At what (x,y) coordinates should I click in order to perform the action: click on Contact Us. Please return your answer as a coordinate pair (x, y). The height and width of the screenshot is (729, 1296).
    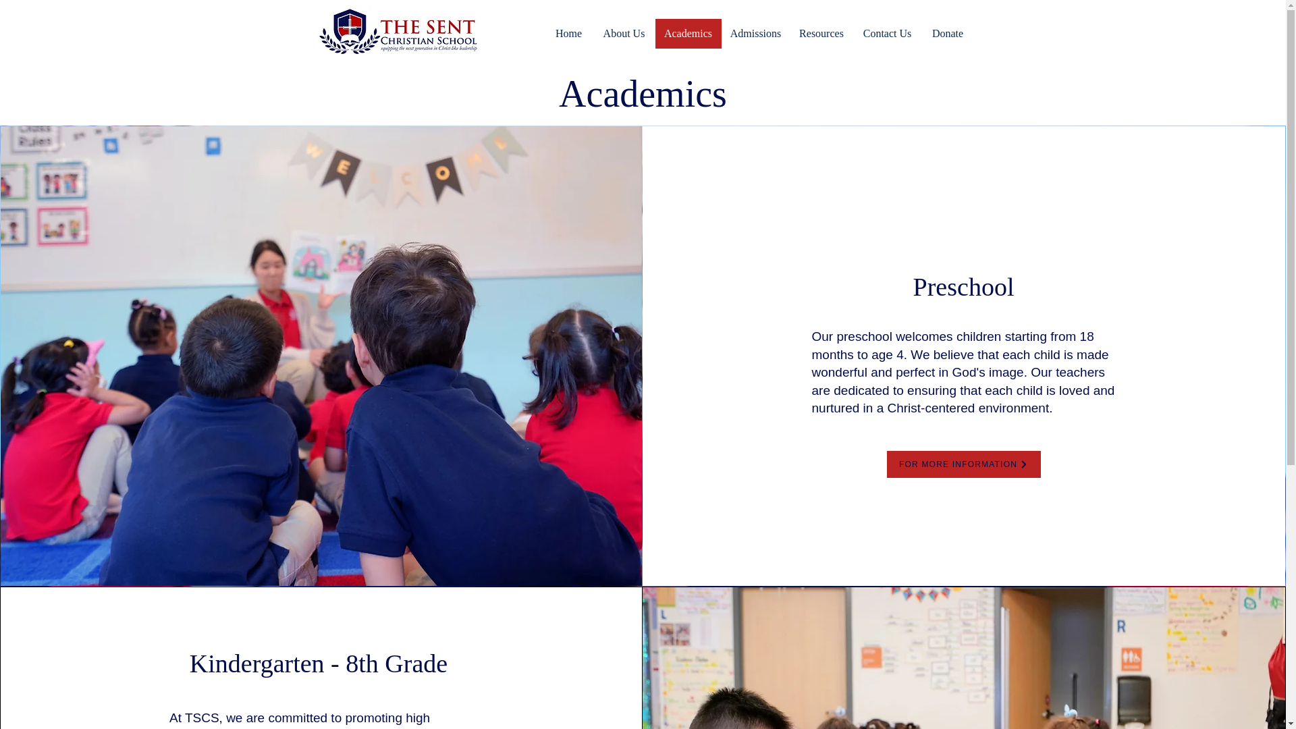
    Looking at the image, I should click on (887, 34).